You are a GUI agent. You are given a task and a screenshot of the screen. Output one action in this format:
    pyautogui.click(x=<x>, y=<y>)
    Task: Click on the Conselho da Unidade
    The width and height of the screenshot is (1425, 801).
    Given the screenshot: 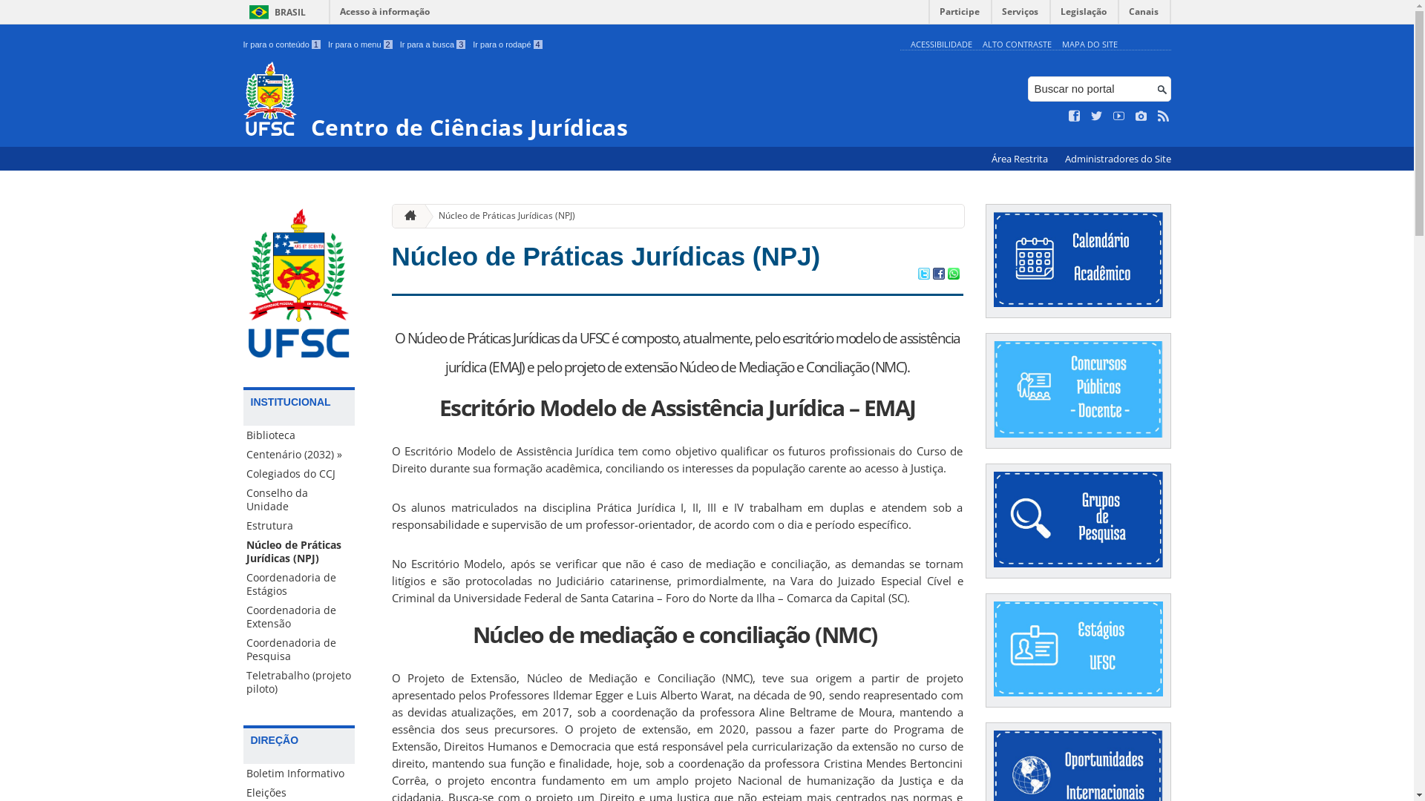 What is the action you would take?
    pyautogui.click(x=299, y=500)
    